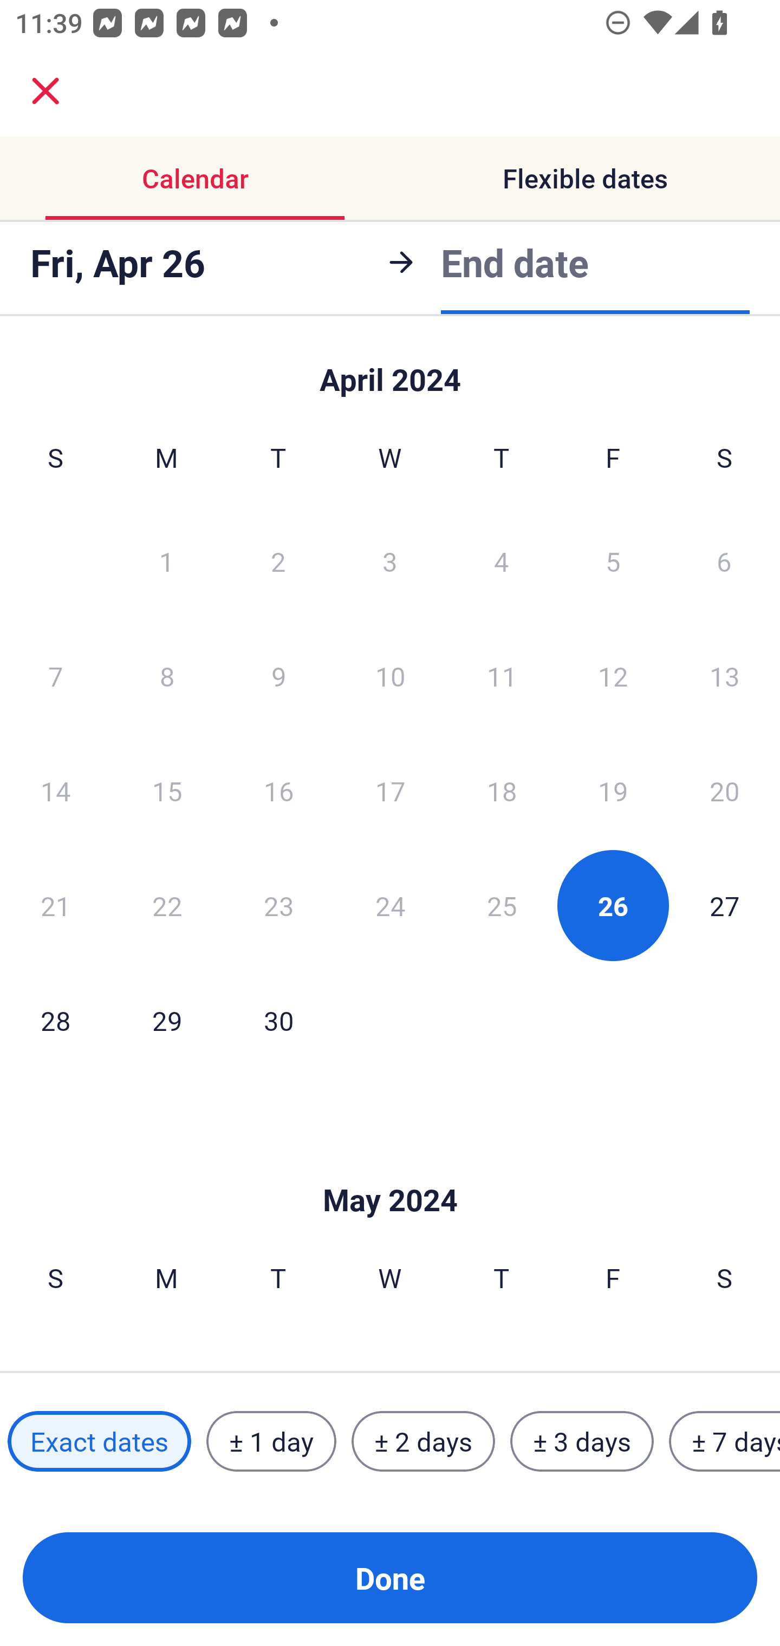  Describe the element at coordinates (55, 791) in the screenshot. I see `14 Sunday, April 14, 2024` at that location.